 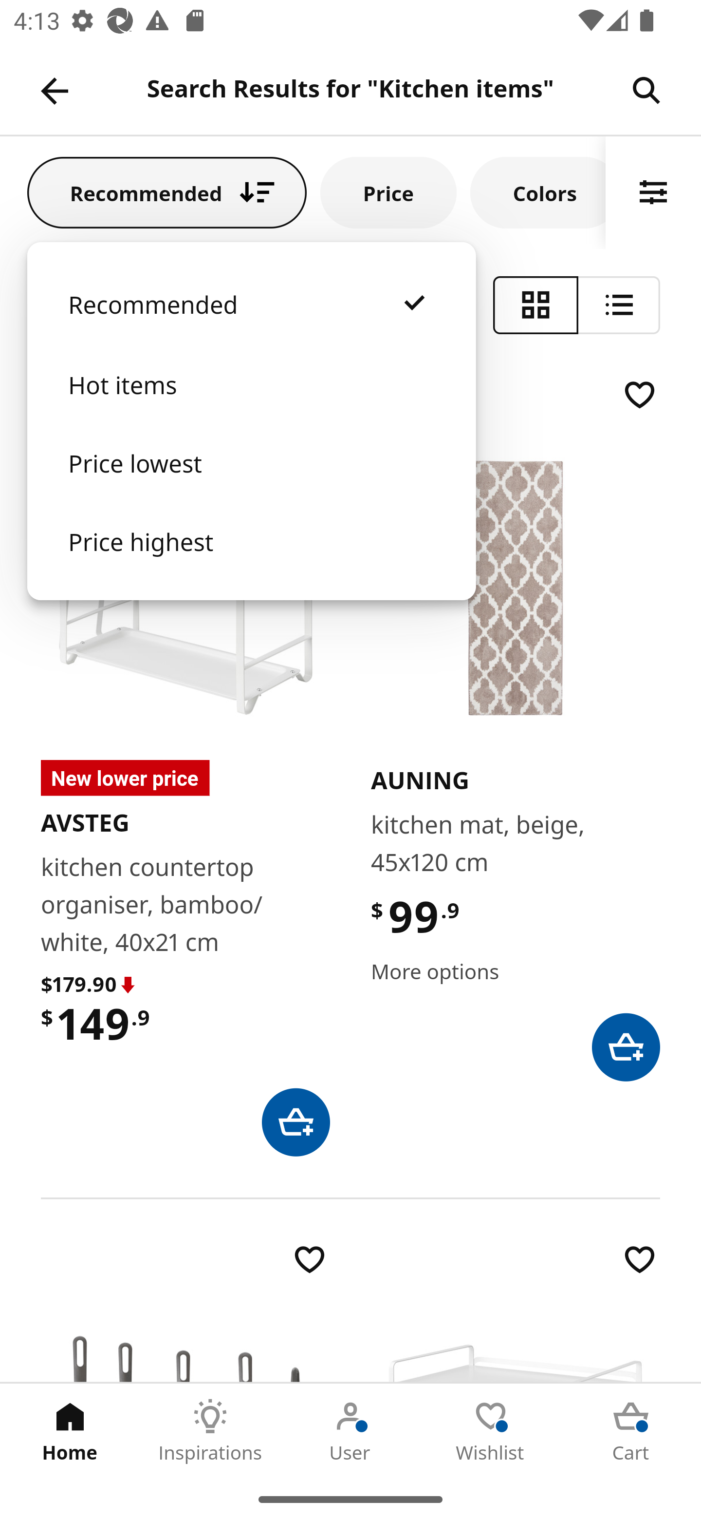 What do you see at coordinates (251, 561) in the screenshot?
I see `Price highest` at bounding box center [251, 561].